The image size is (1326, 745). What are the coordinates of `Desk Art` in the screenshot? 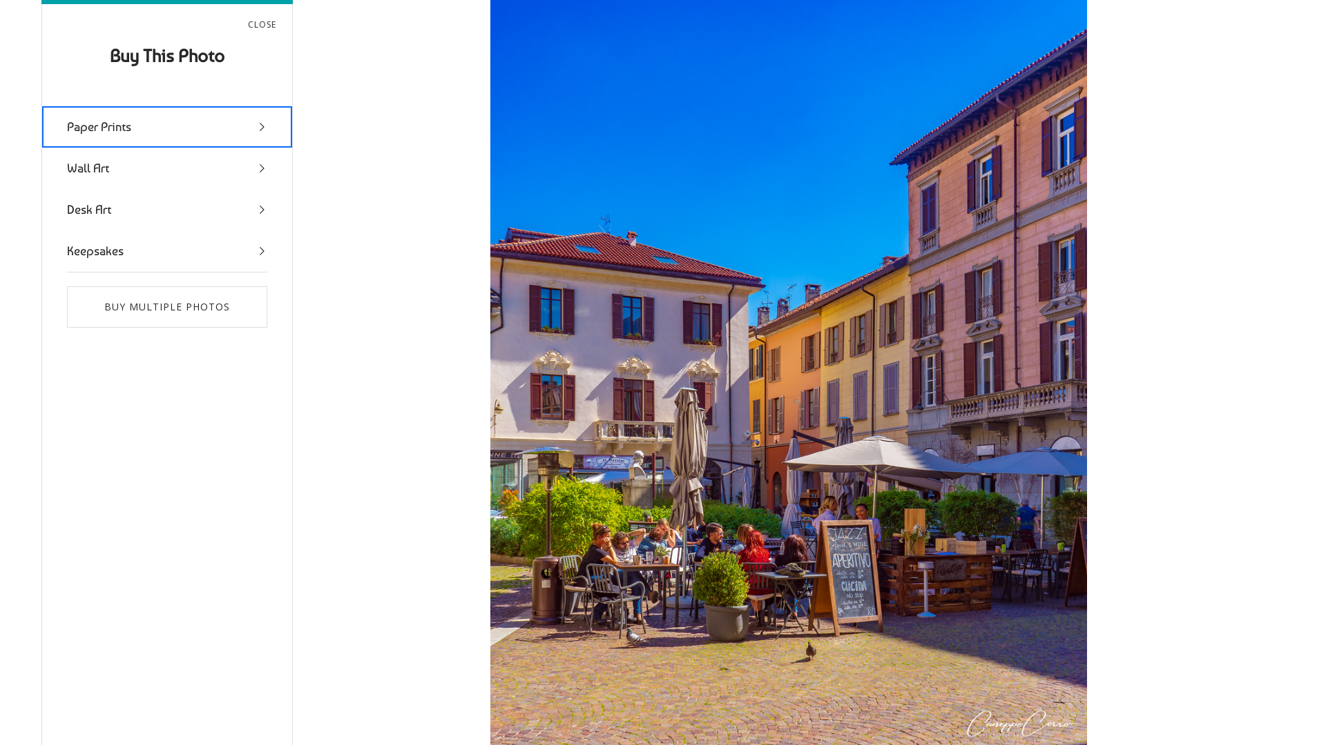 It's located at (167, 210).